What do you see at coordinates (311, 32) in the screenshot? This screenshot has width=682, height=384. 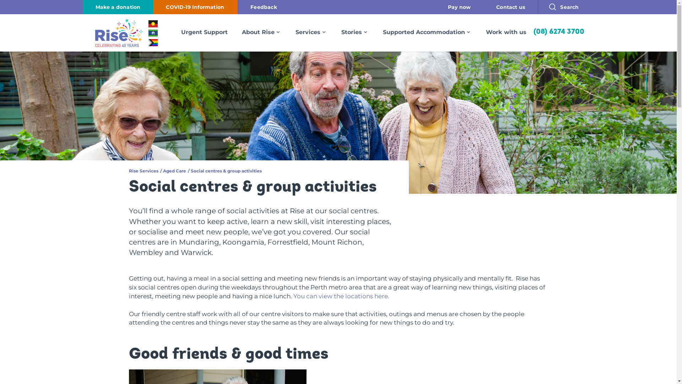 I see `Services` at bounding box center [311, 32].